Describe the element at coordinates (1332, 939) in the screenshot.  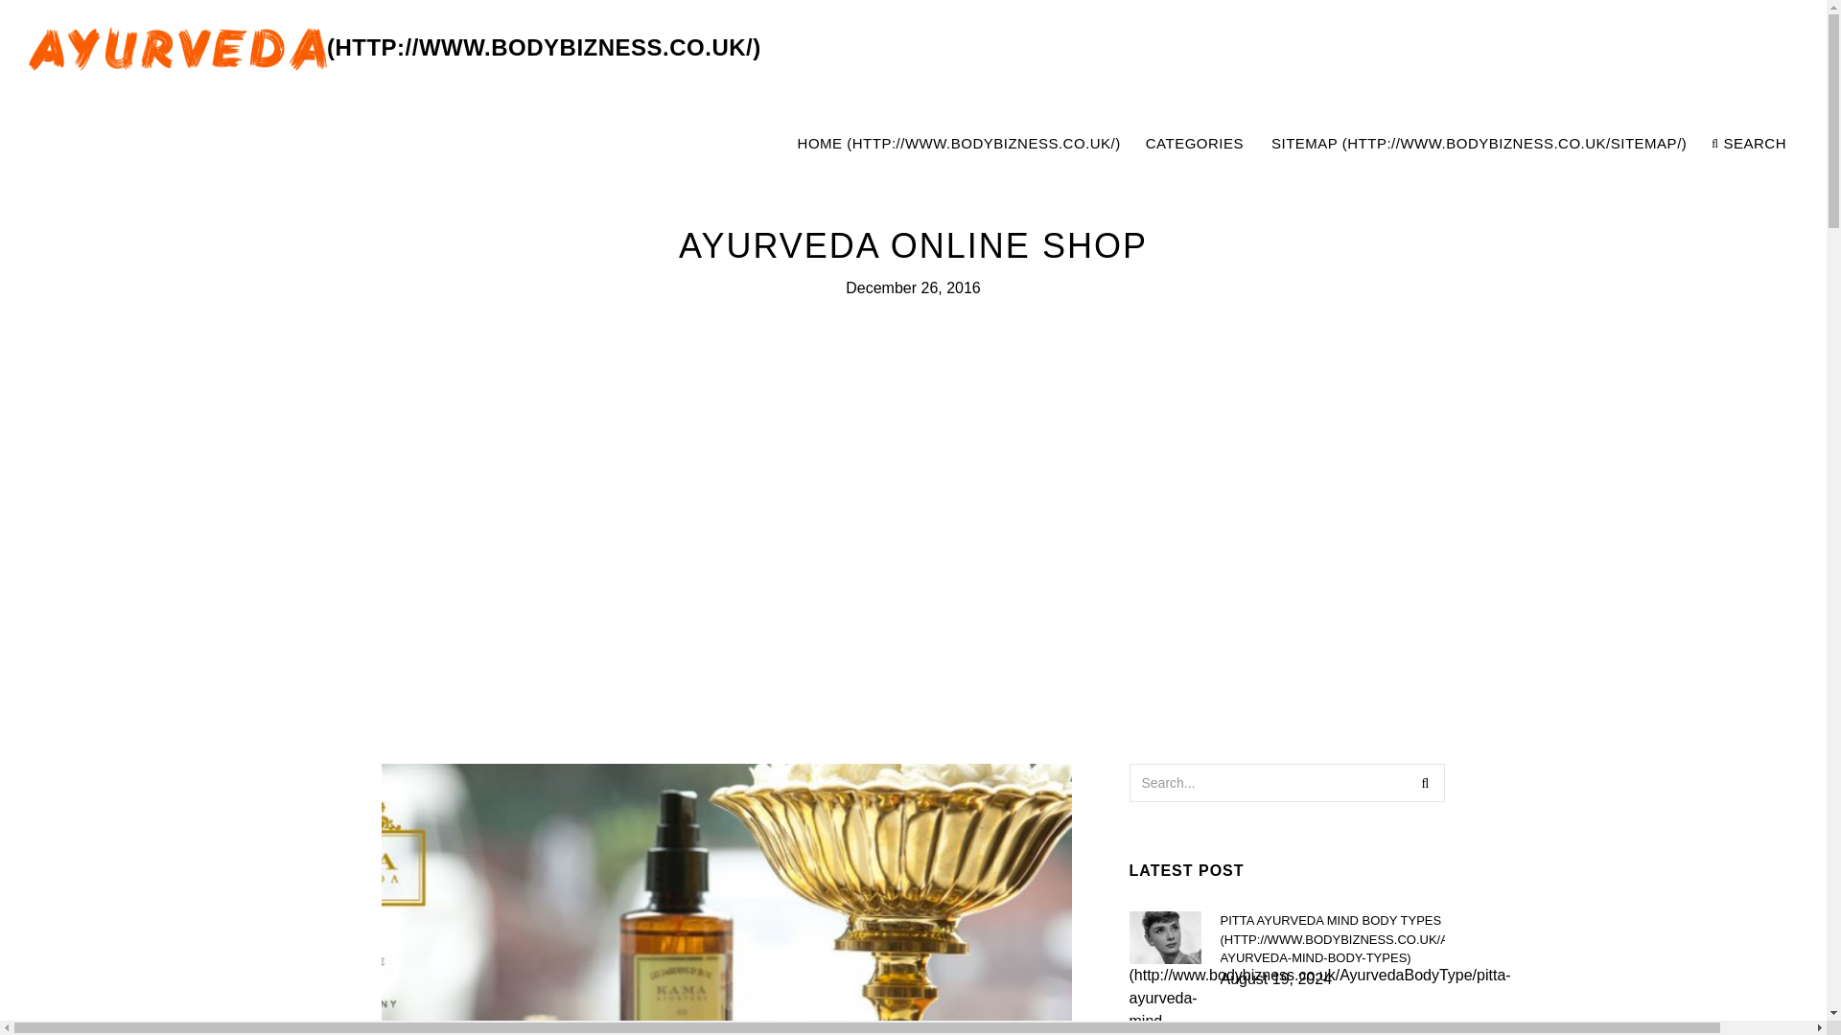
I see `PITTA AYURVEDA MIND BODY TYPES` at that location.